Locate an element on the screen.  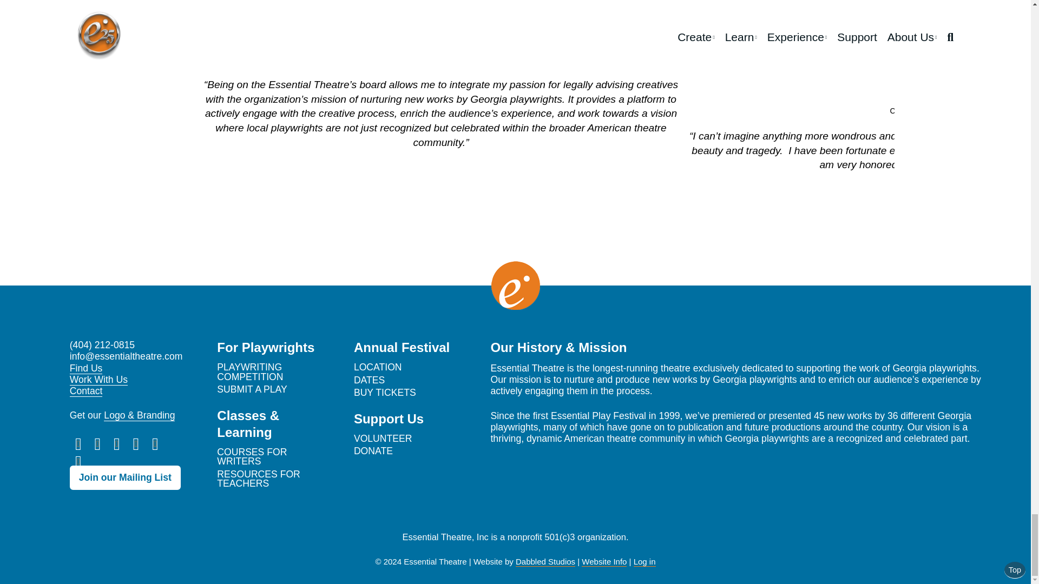
Find Us is located at coordinates (86, 368).